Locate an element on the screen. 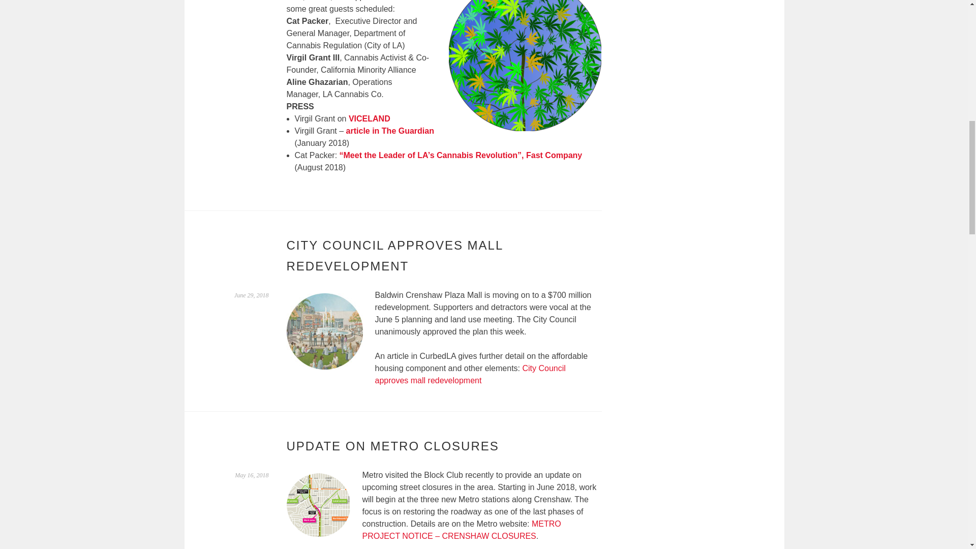 Image resolution: width=976 pixels, height=549 pixels. VICELAND is located at coordinates (369, 118).